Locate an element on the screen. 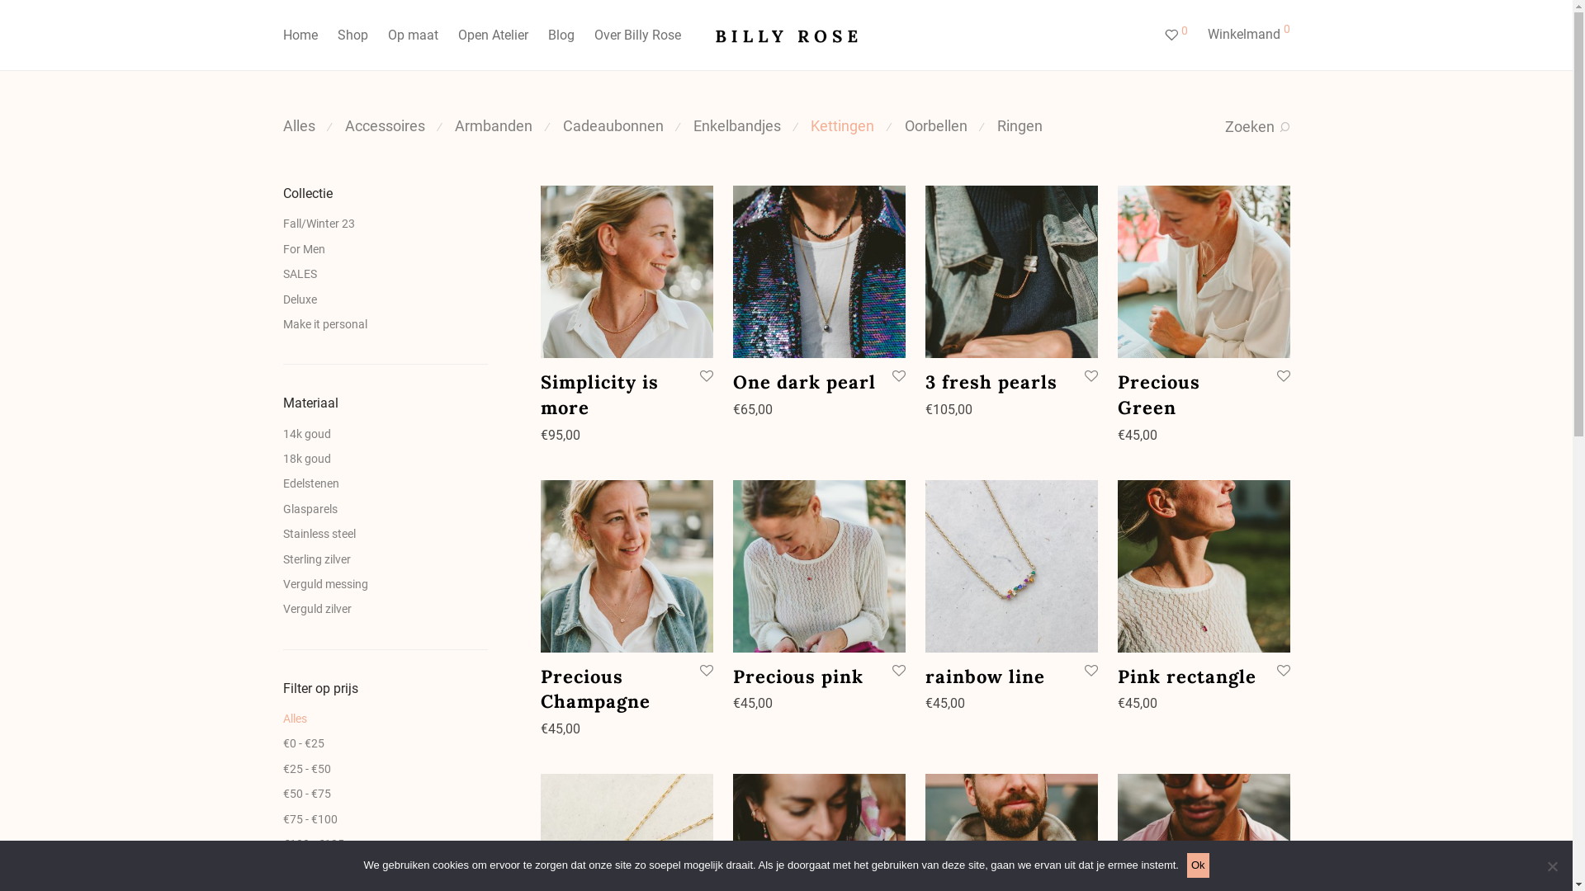 Image resolution: width=1585 pixels, height=891 pixels. Deluxe is located at coordinates (299, 299).